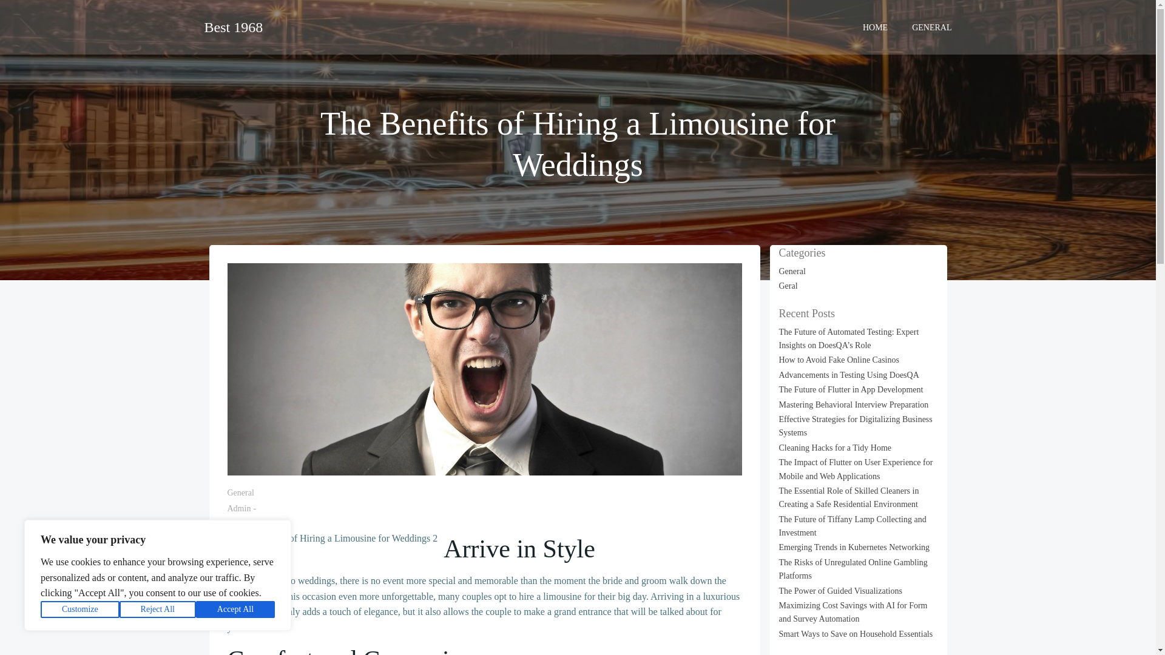 The width and height of the screenshot is (1165, 655). I want to click on Advancements in Testing Using DoesQA, so click(849, 375).